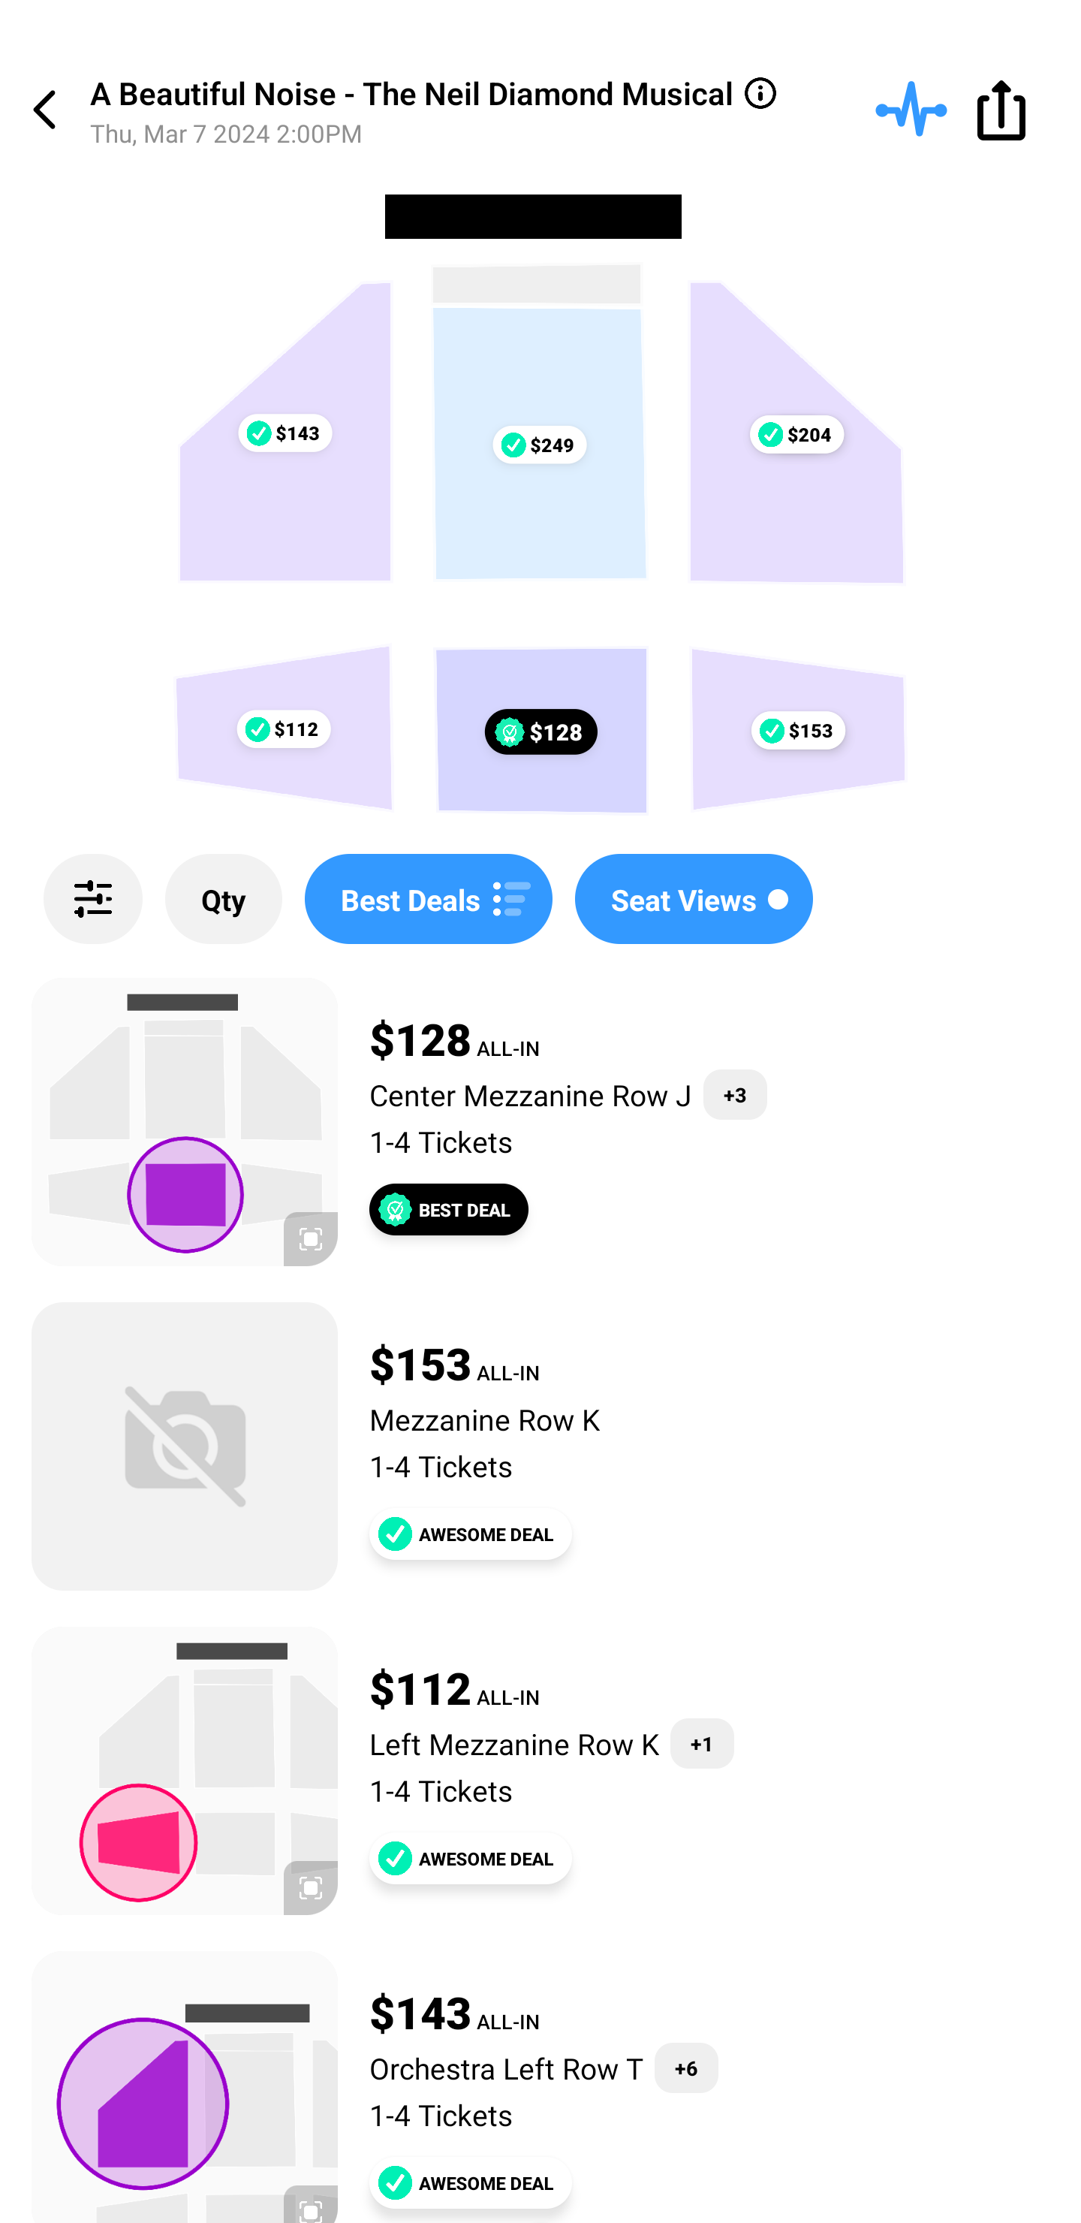 This screenshot has width=1081, height=2223. What do you see at coordinates (736, 1094) in the screenshot?
I see `+3` at bounding box center [736, 1094].